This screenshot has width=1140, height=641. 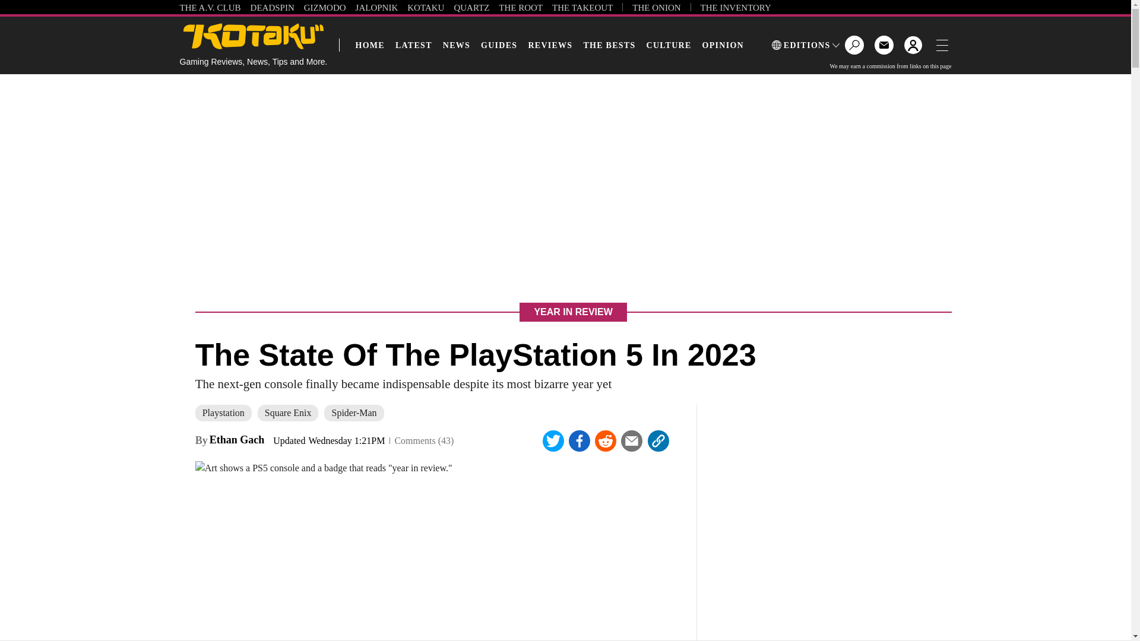 What do you see at coordinates (553, 440) in the screenshot?
I see `Share to Twitter` at bounding box center [553, 440].